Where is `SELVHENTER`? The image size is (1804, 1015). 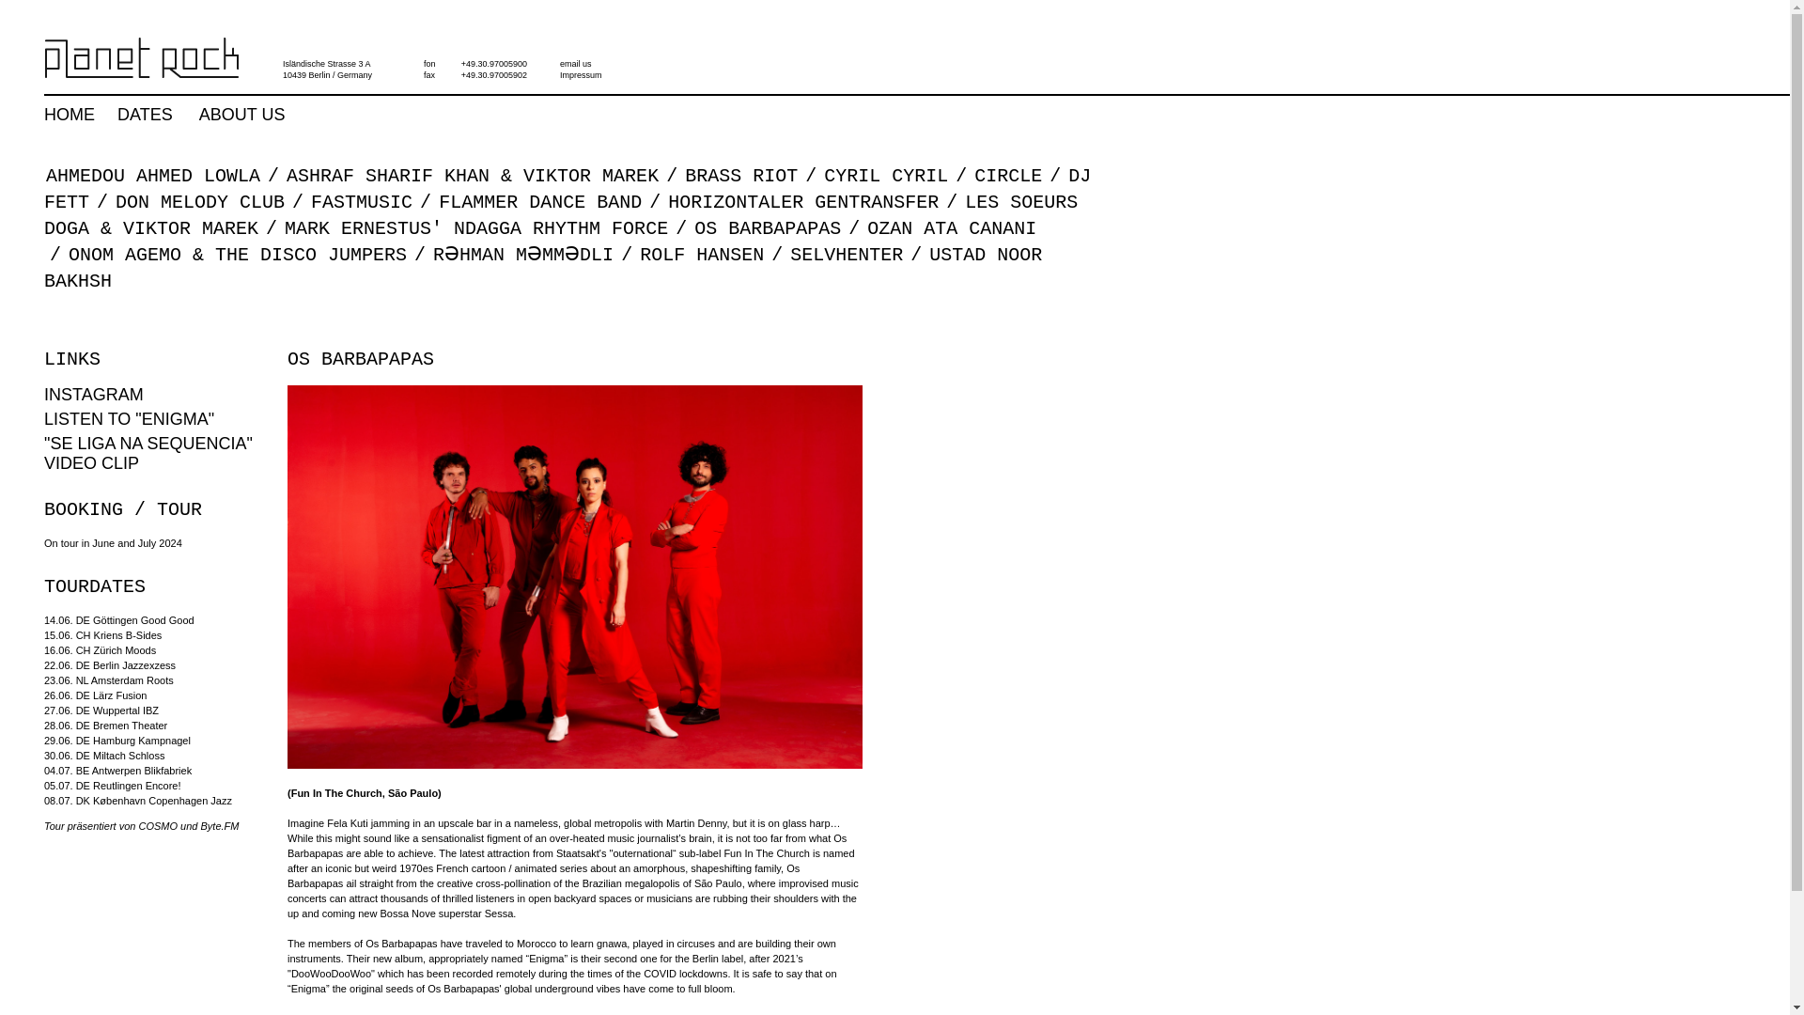
SELVHENTER is located at coordinates (847, 255).